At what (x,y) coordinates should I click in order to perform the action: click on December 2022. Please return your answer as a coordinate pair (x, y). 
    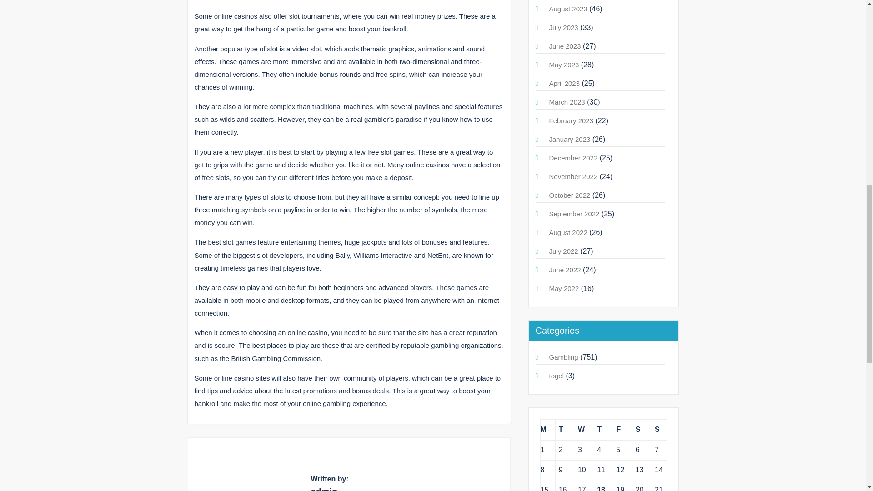
    Looking at the image, I should click on (573, 158).